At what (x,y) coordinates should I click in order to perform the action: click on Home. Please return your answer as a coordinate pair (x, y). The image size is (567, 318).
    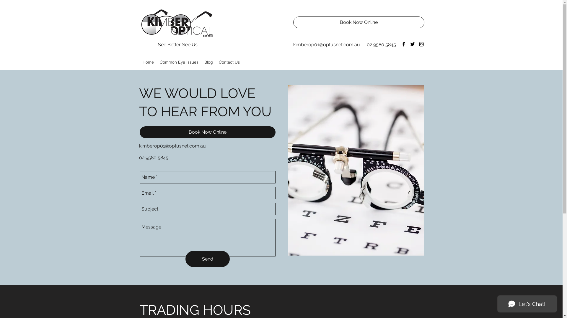
    Looking at the image, I should click on (148, 62).